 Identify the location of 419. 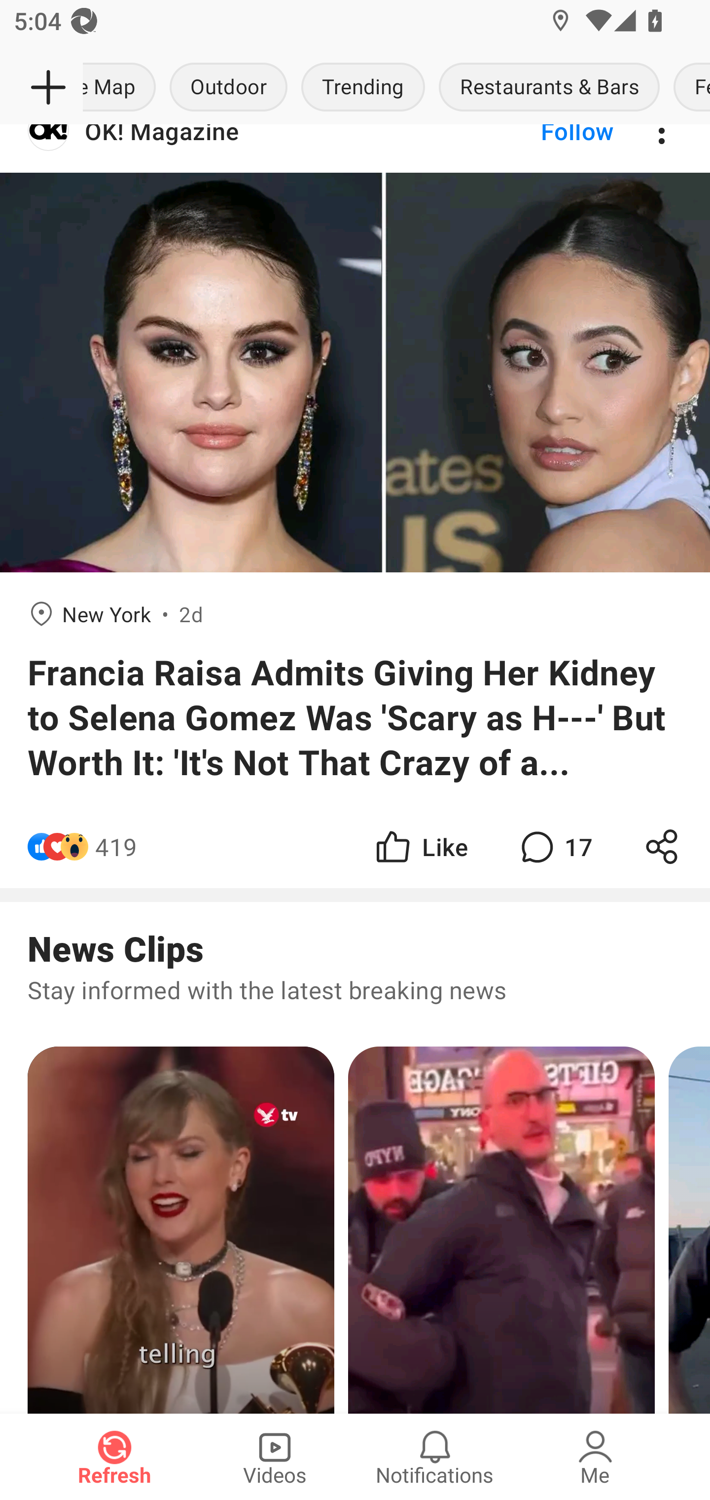
(116, 847).